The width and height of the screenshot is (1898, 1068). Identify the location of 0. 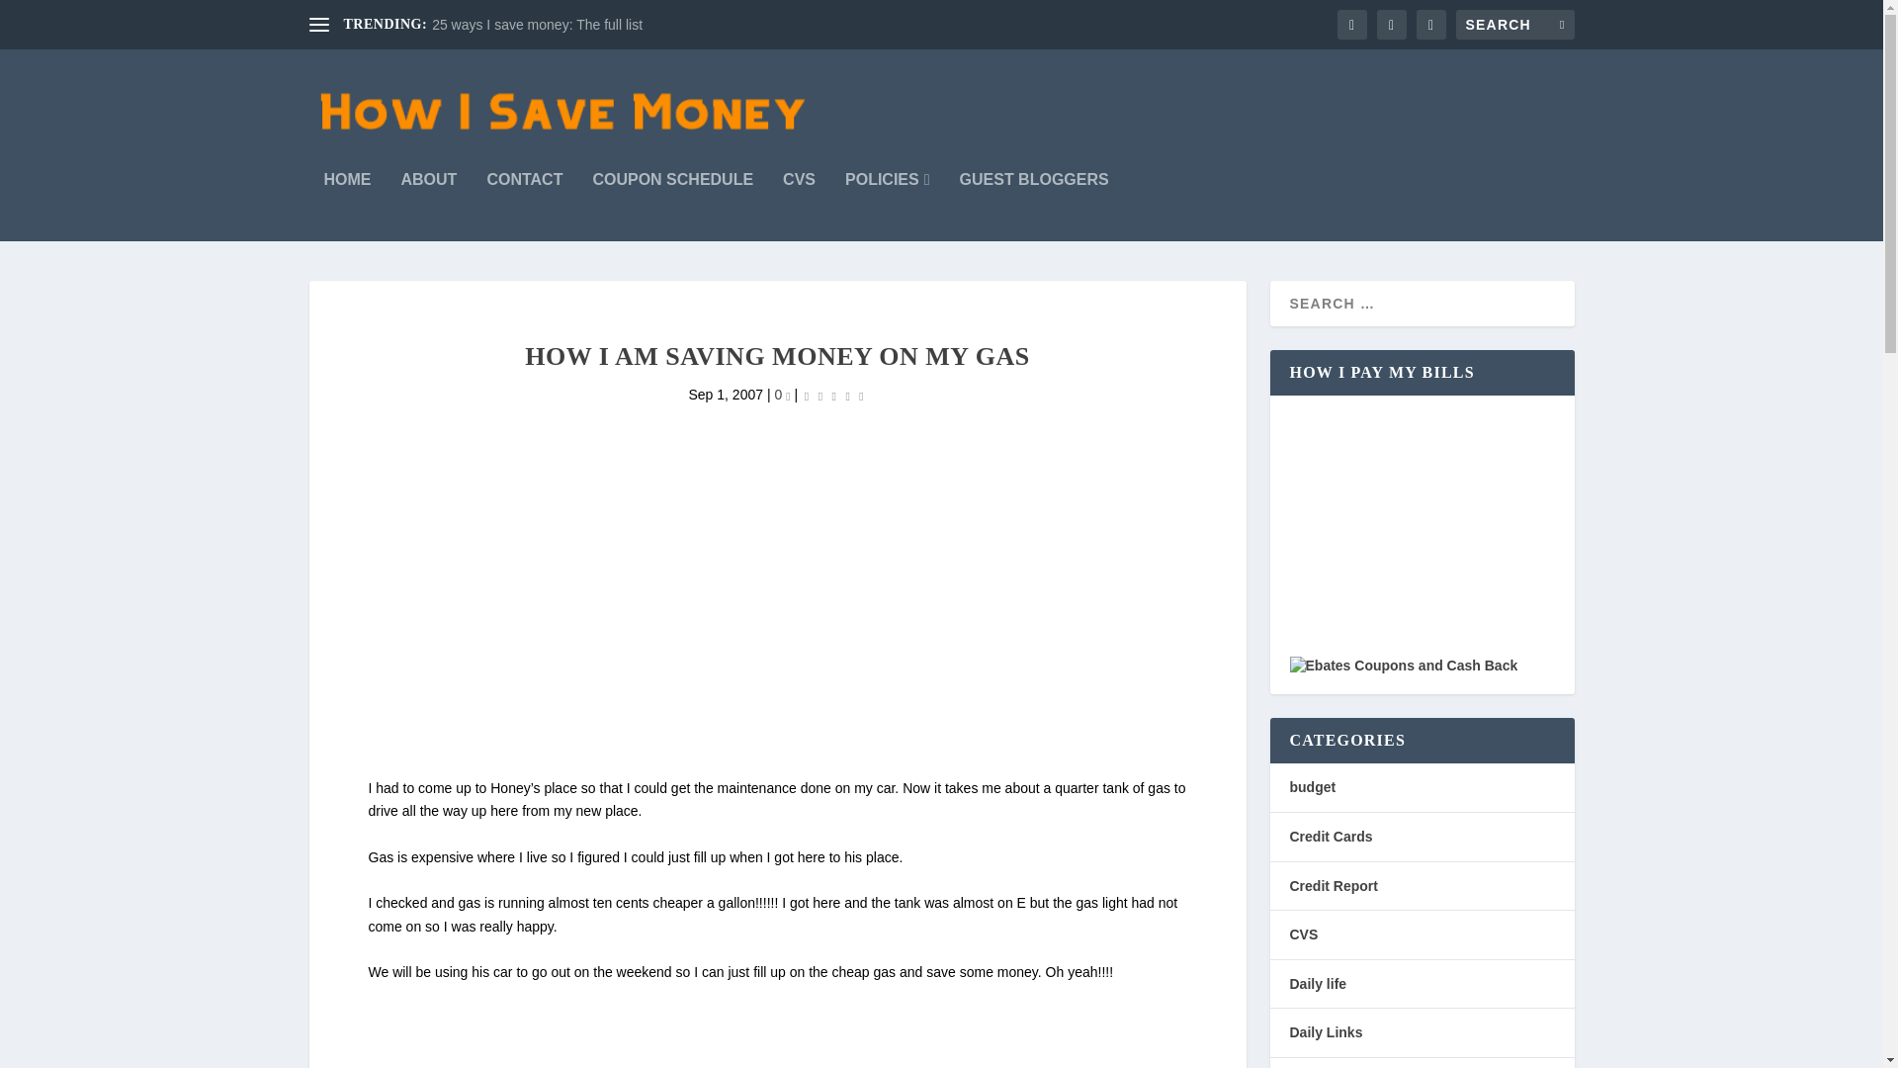
(781, 394).